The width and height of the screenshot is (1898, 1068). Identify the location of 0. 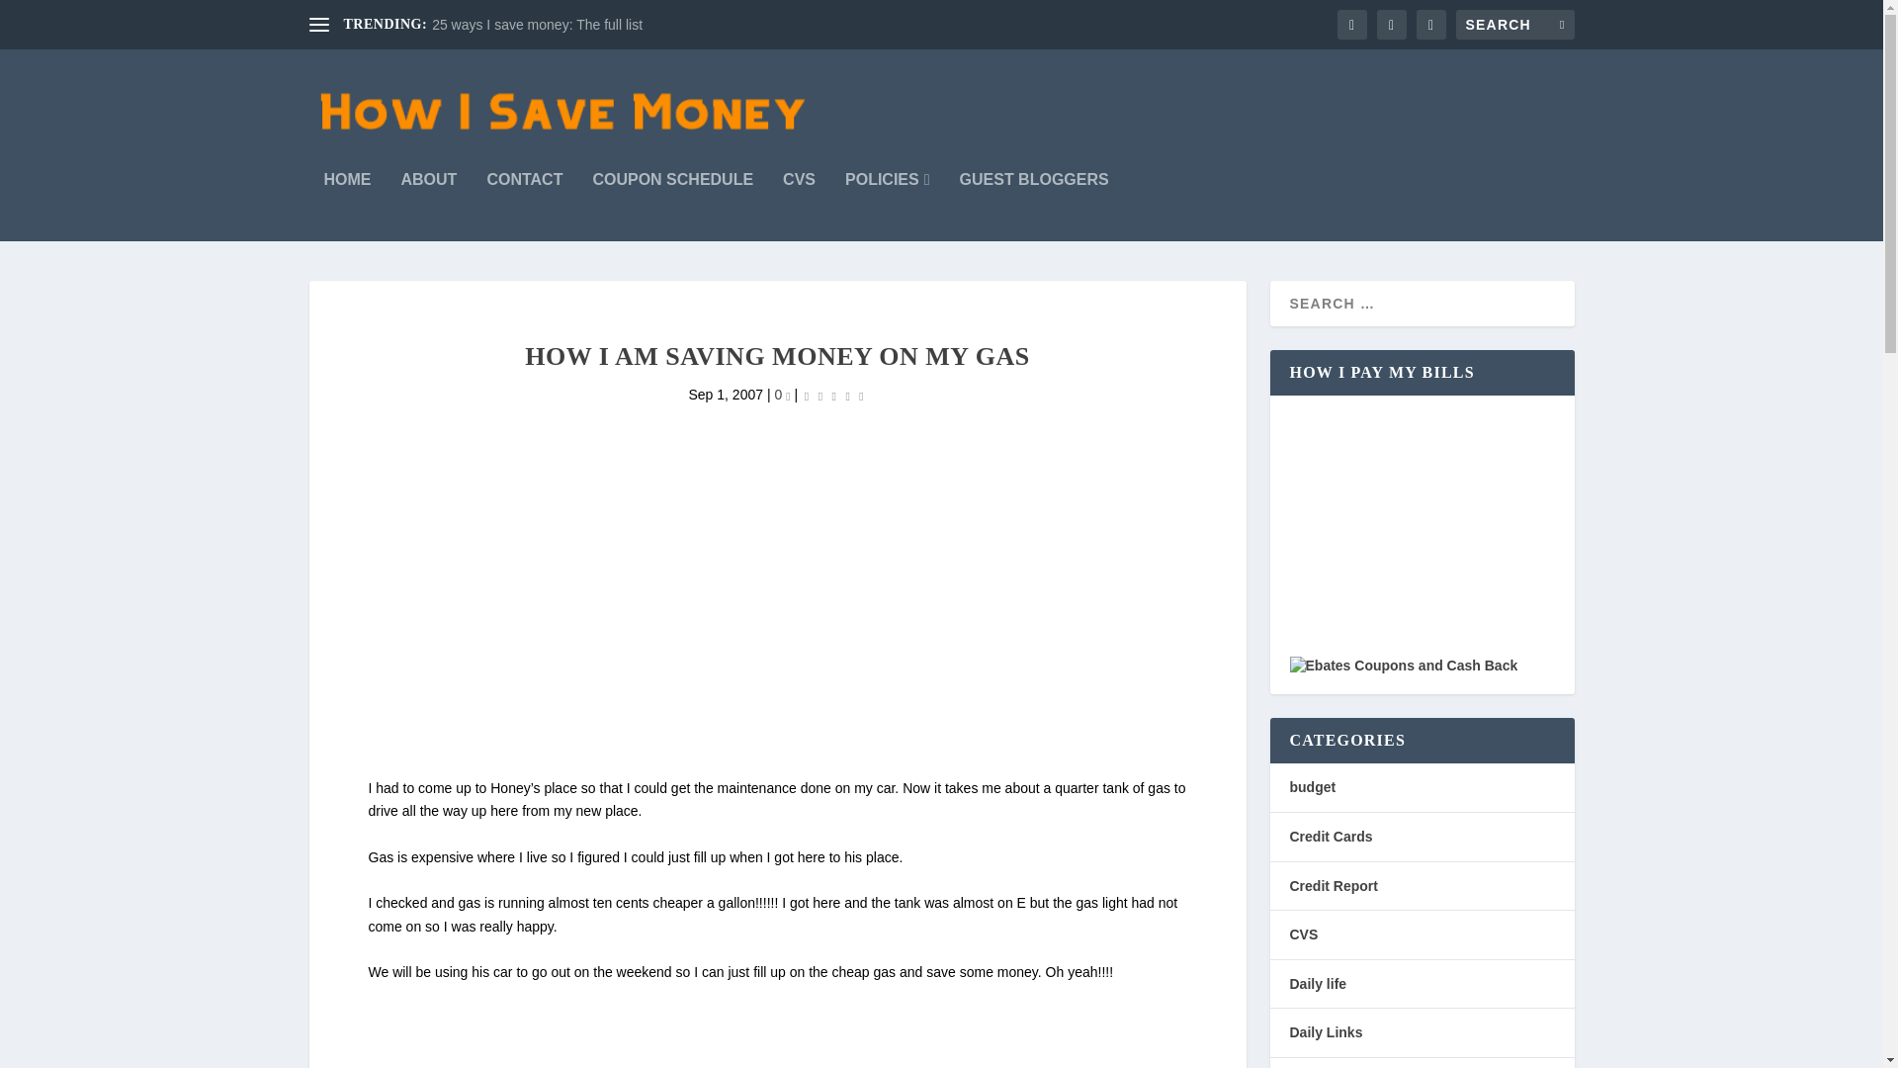
(781, 394).